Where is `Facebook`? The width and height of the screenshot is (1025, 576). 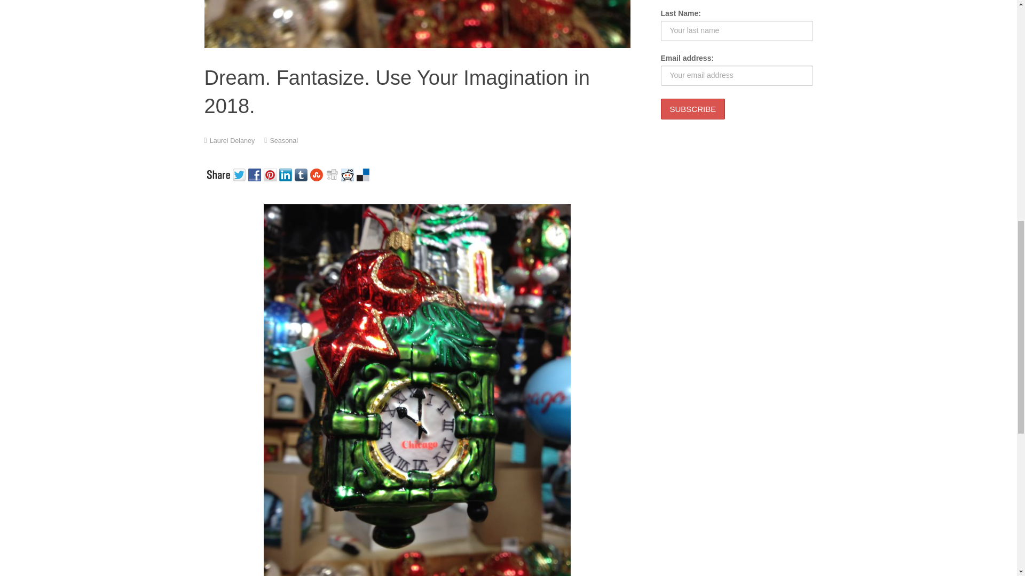 Facebook is located at coordinates (255, 174).